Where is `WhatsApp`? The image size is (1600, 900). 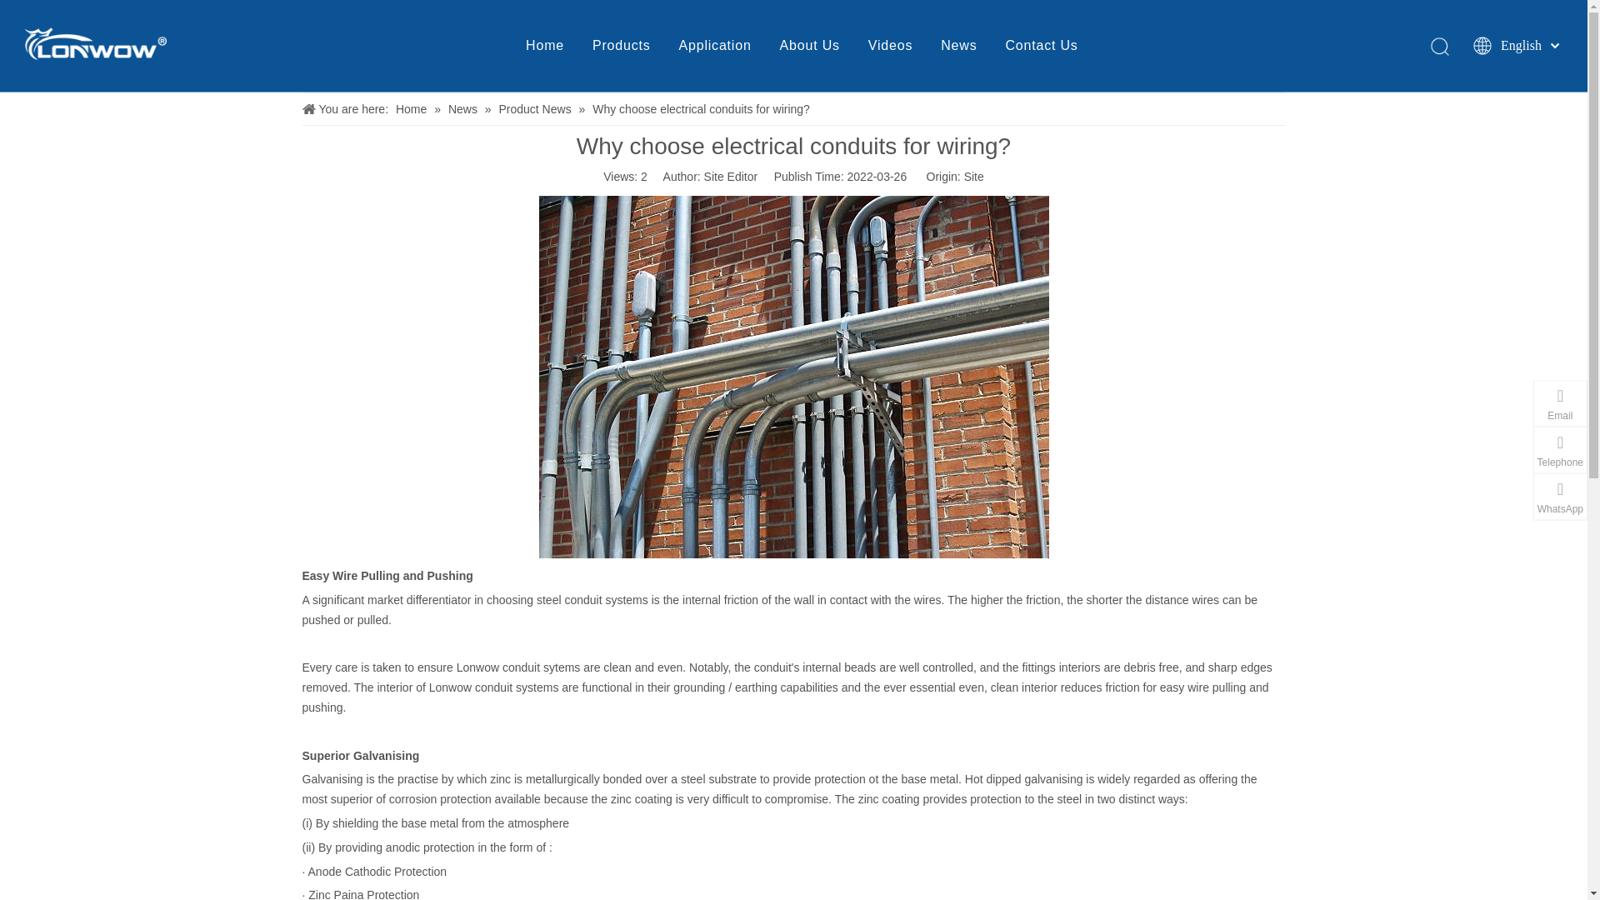 WhatsApp is located at coordinates (1487, 500).